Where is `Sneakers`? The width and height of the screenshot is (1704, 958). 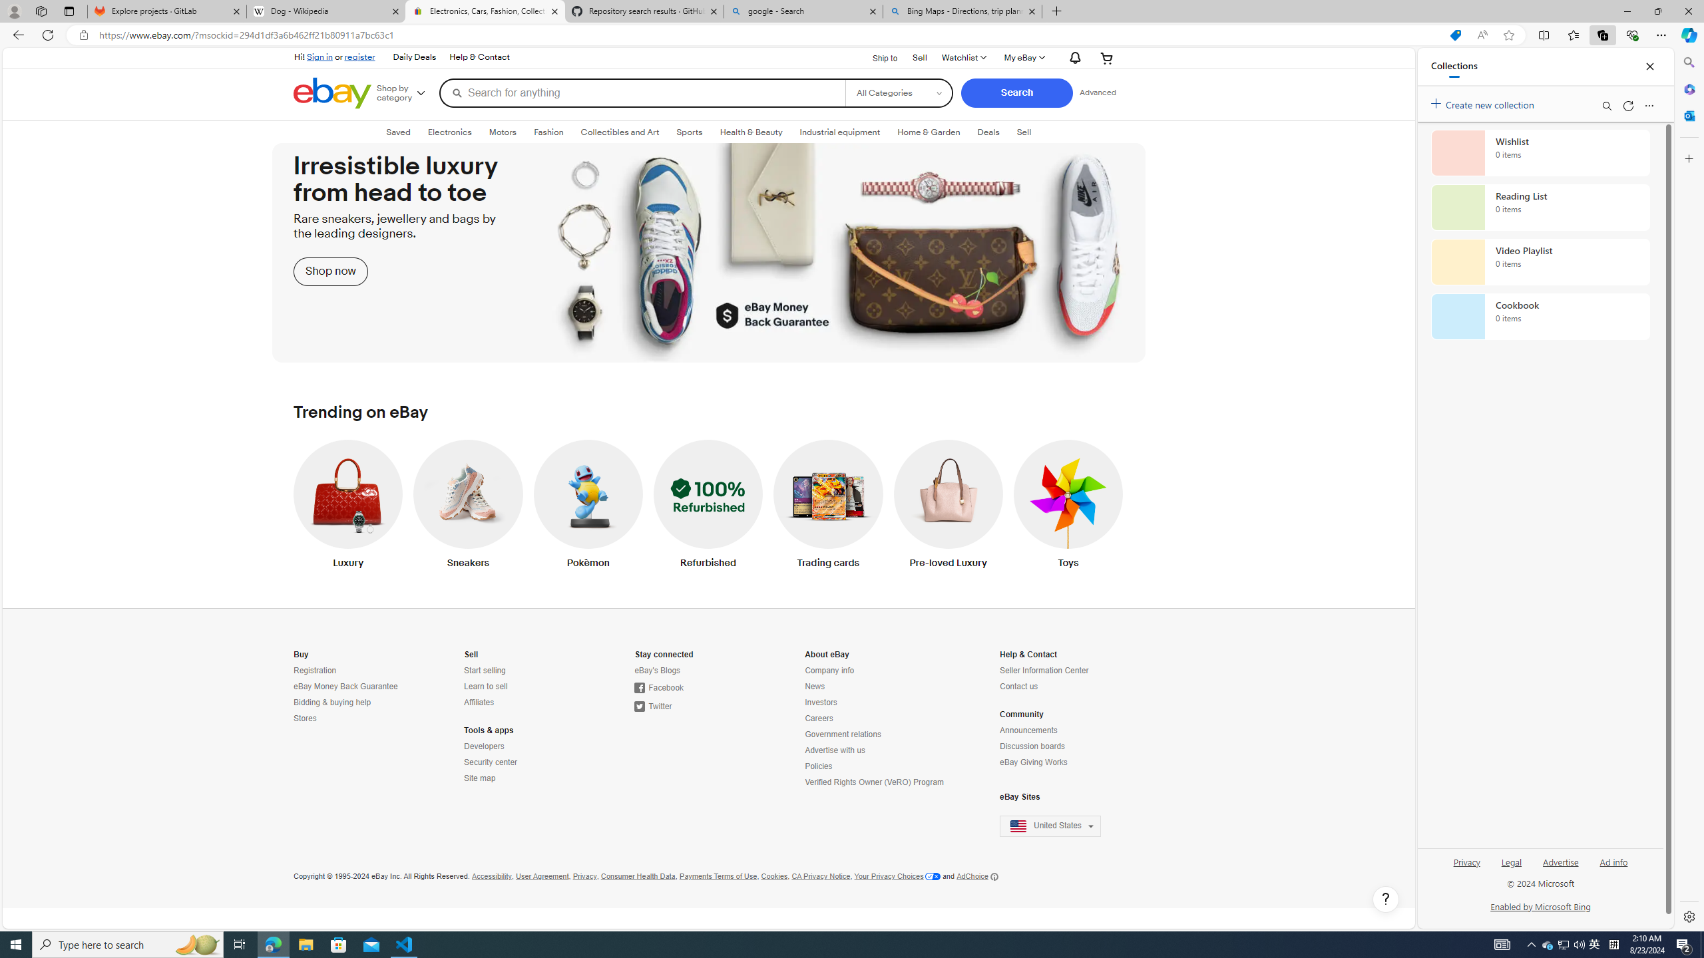
Sneakers is located at coordinates (469, 507).